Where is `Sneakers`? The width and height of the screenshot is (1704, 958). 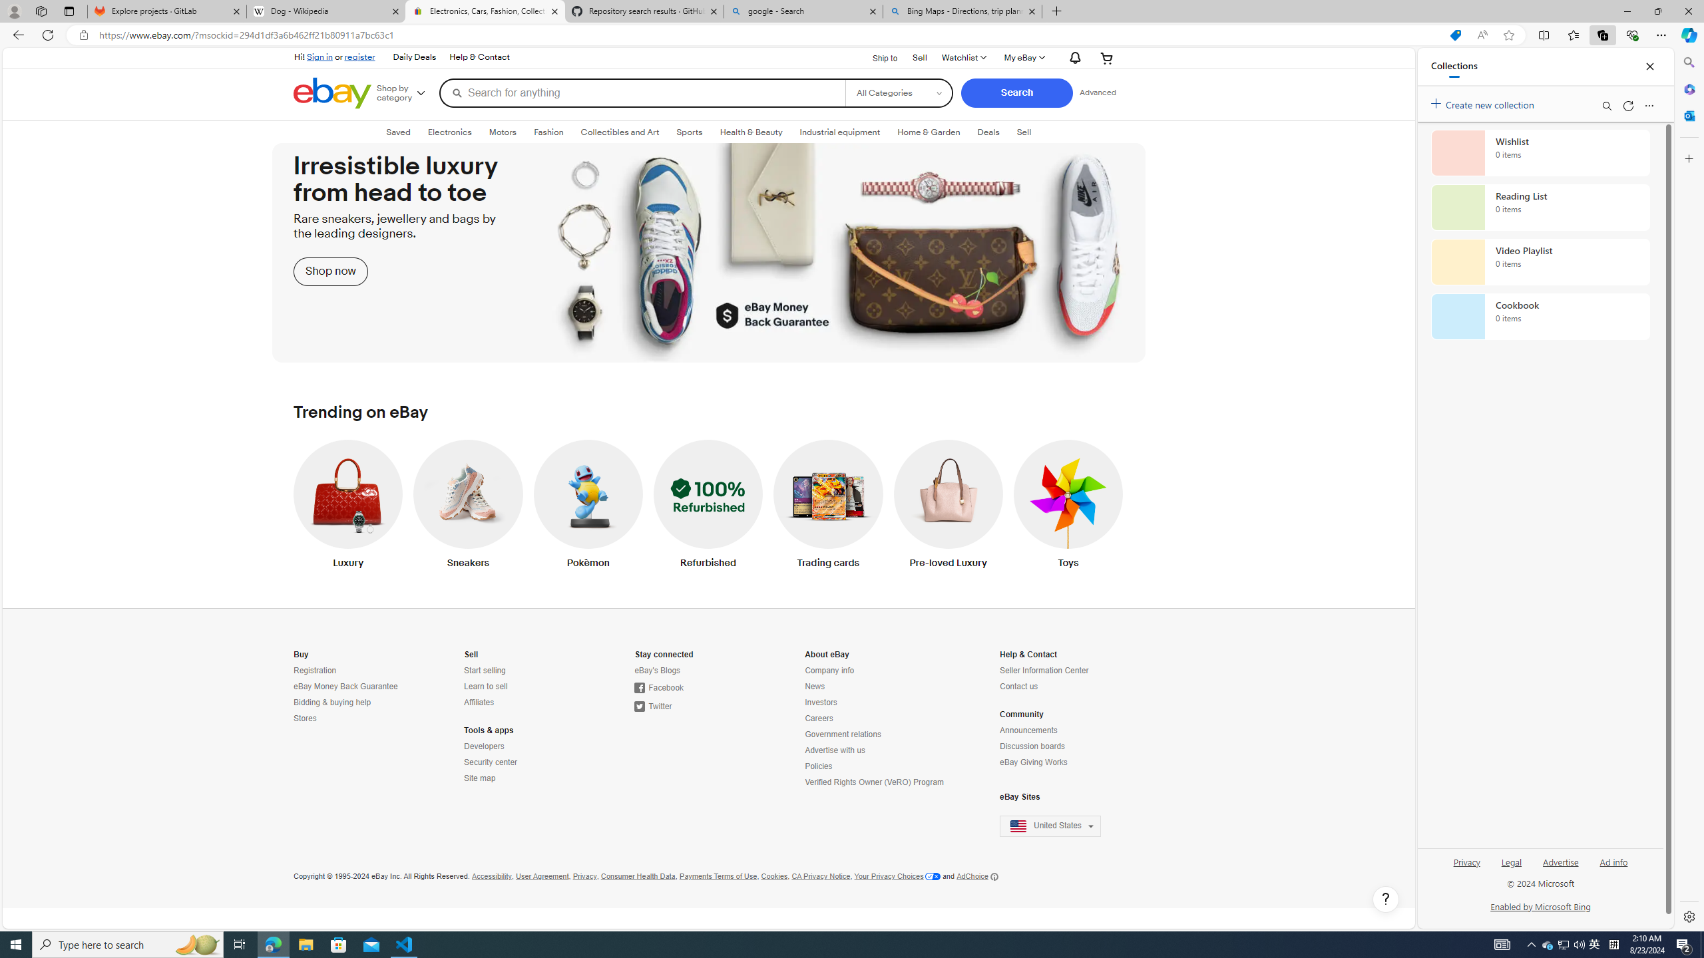
Sneakers is located at coordinates (469, 507).